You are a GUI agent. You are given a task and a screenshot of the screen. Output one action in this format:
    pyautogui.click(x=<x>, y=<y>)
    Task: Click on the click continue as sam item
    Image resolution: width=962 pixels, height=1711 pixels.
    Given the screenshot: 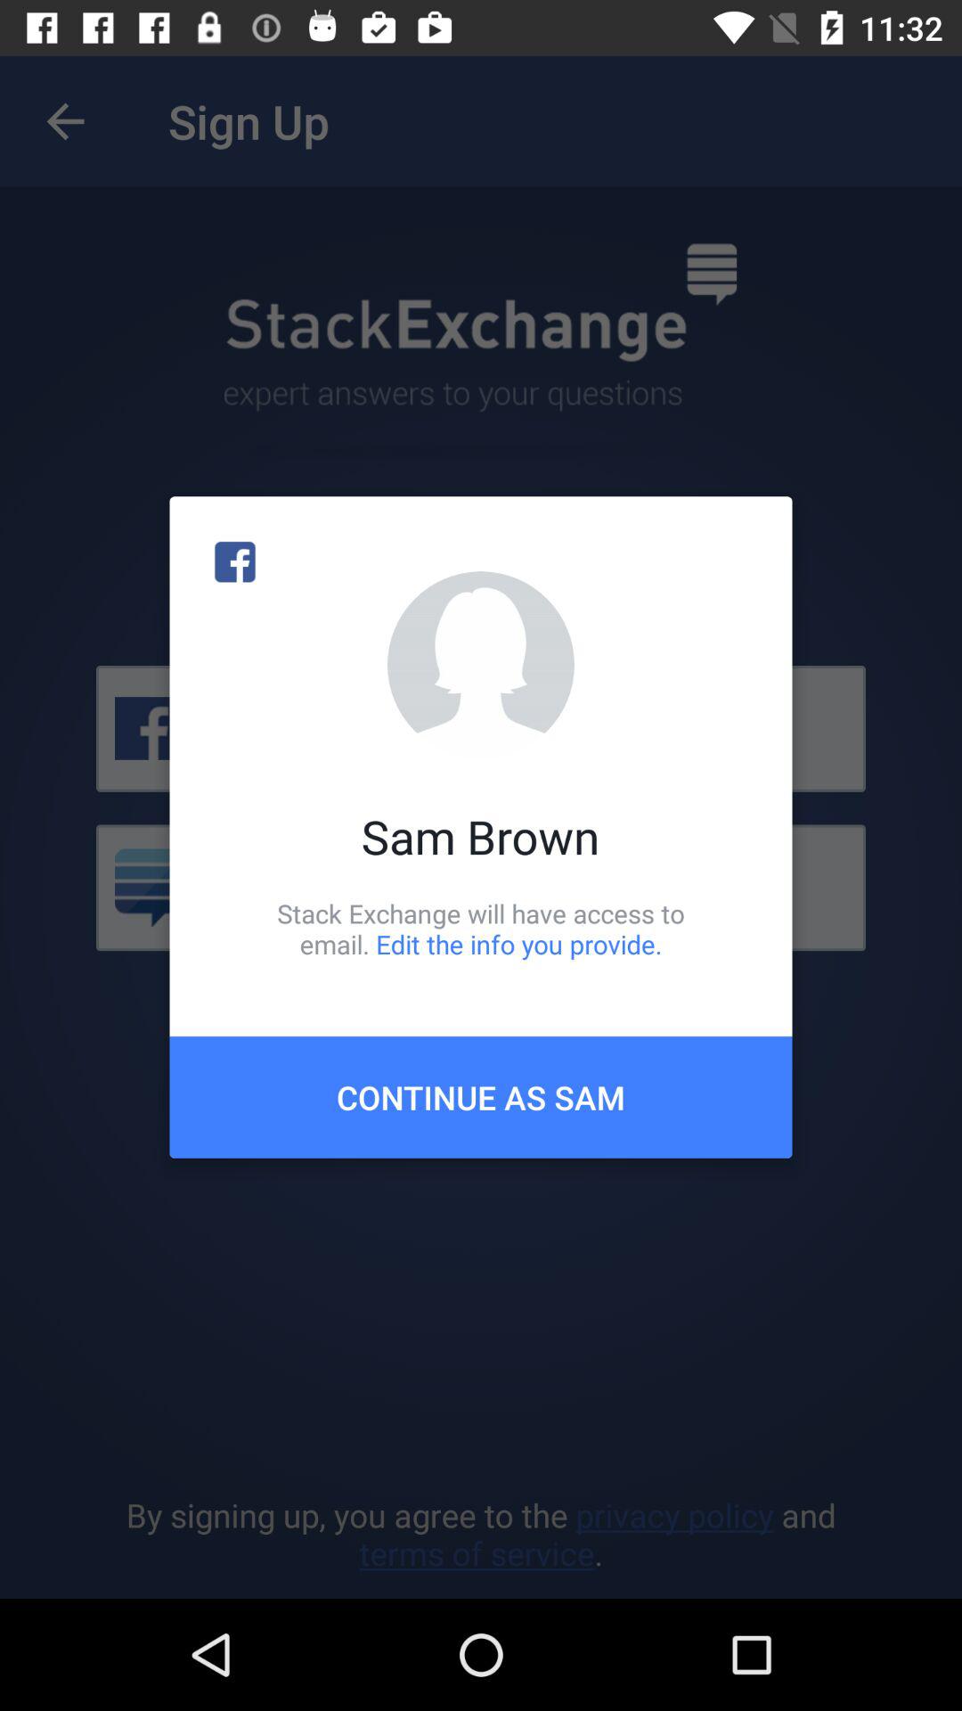 What is the action you would take?
    pyautogui.click(x=481, y=1097)
    